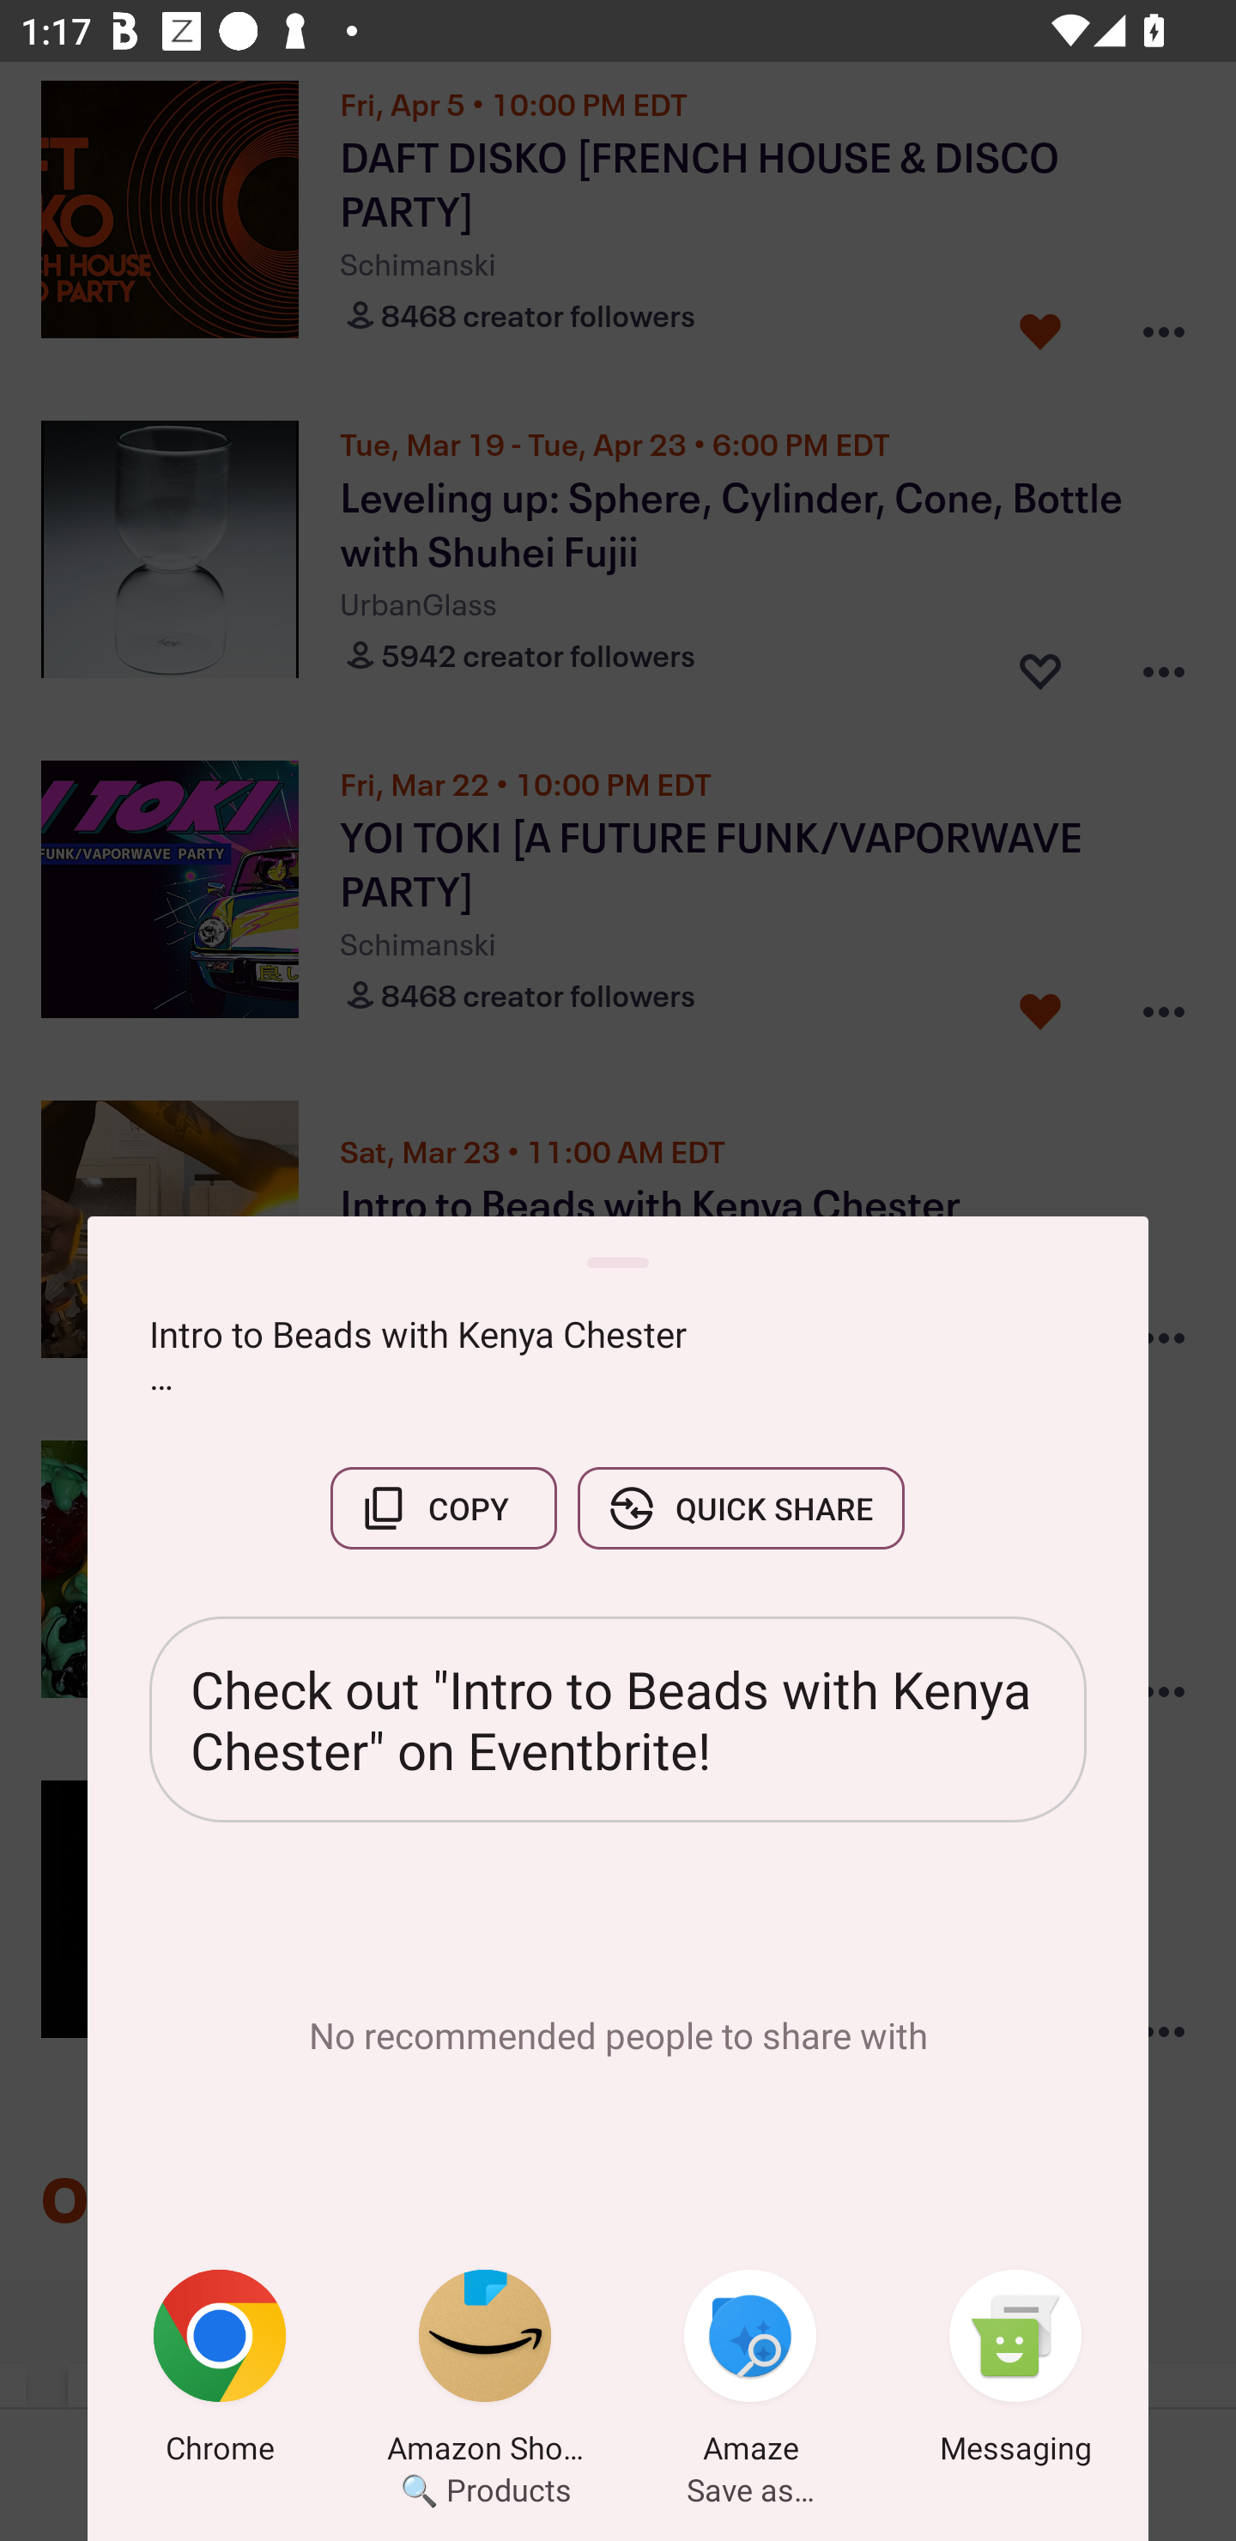 The height and width of the screenshot is (2541, 1236). Describe the element at coordinates (485, 2372) in the screenshot. I see `Amazon Shopping 🔍 Products` at that location.